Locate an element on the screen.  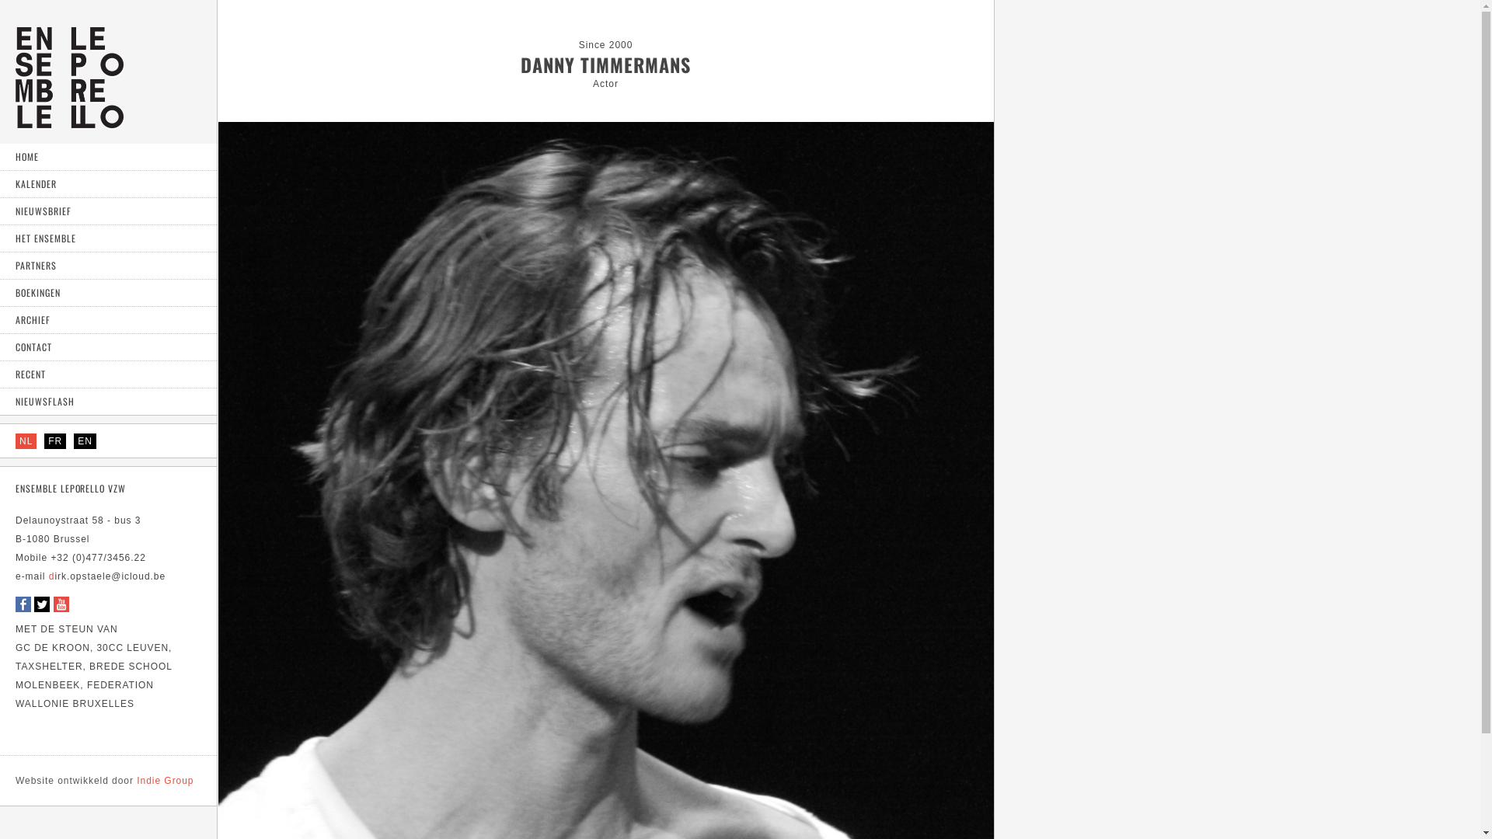
FR is located at coordinates (55, 441).